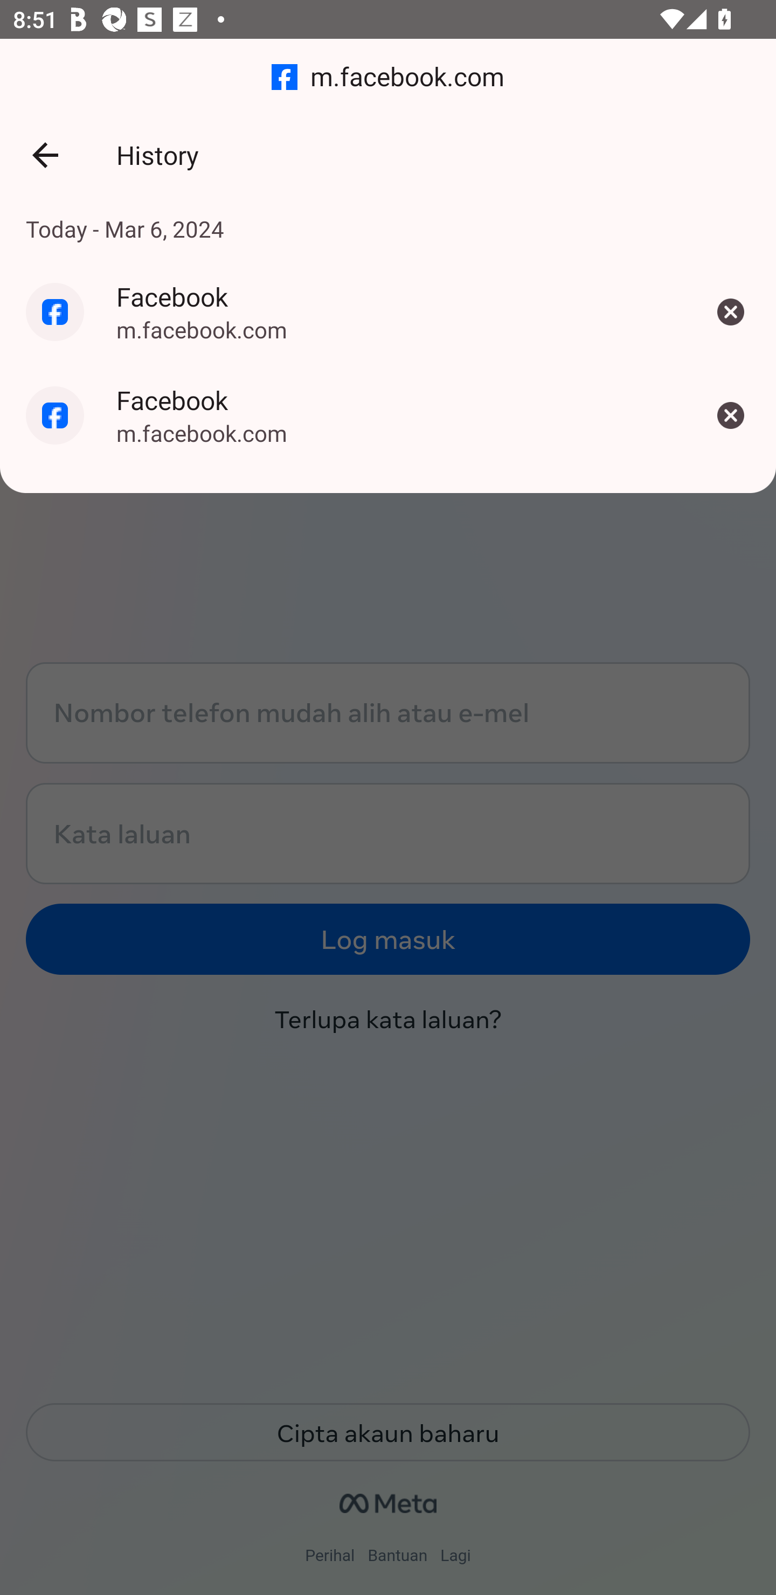  What do you see at coordinates (388, 311) in the screenshot?
I see `Facebook m.facebook.com Facebook Remove` at bounding box center [388, 311].